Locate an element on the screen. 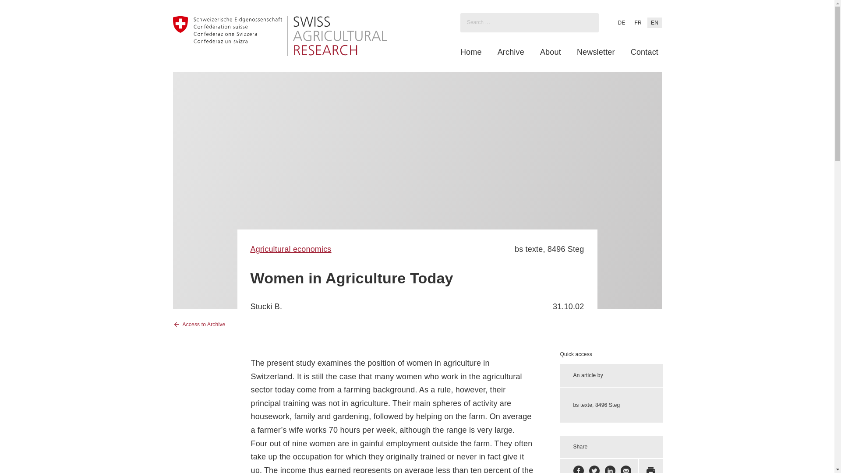 Image resolution: width=841 pixels, height=473 pixels. DE is located at coordinates (621, 22).